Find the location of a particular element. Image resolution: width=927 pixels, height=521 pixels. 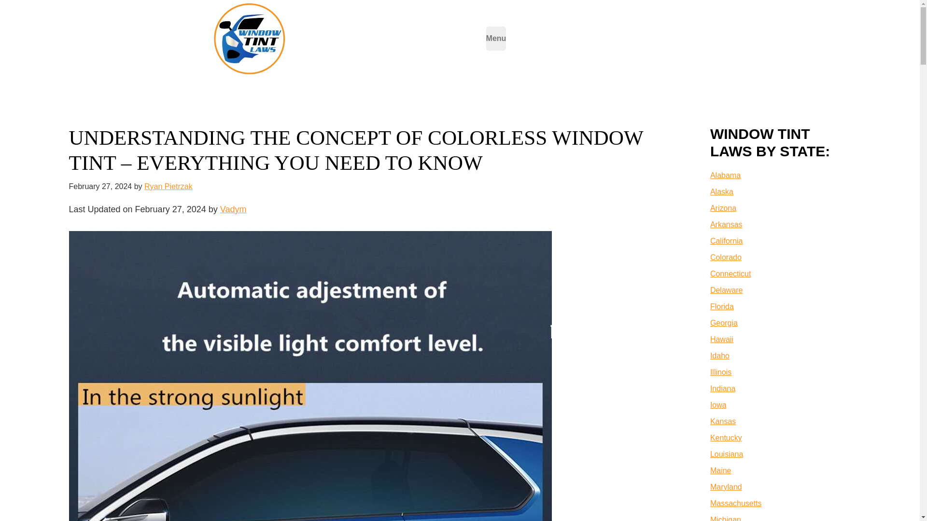

Arizona is located at coordinates (723, 208).